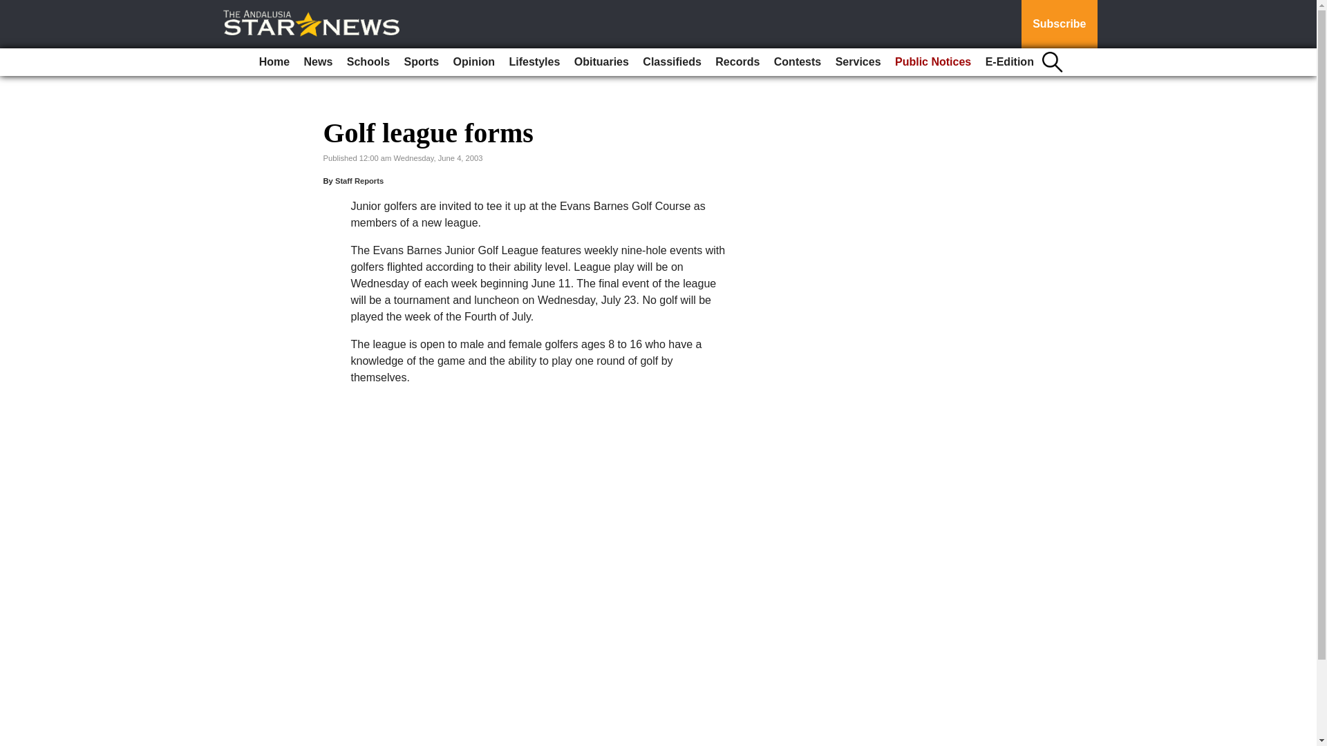 Image resolution: width=1327 pixels, height=746 pixels. Describe the element at coordinates (318, 62) in the screenshot. I see `News` at that location.